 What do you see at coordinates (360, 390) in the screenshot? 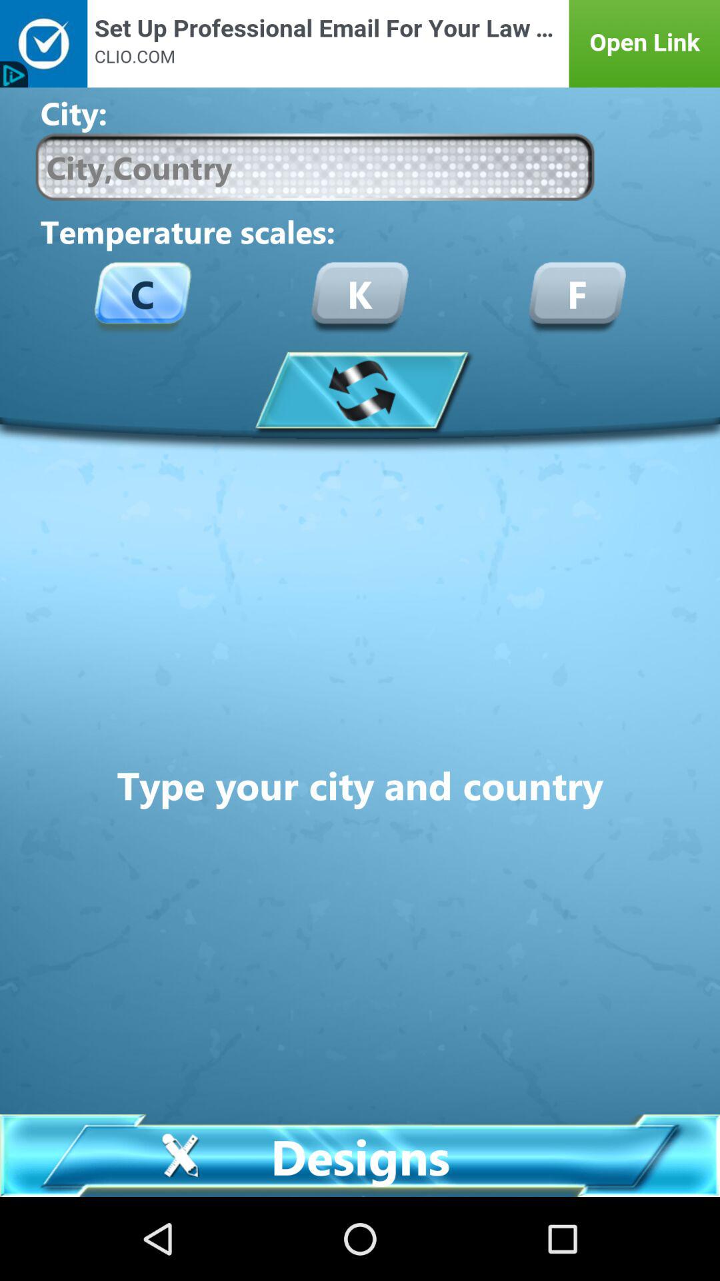
I see `download` at bounding box center [360, 390].